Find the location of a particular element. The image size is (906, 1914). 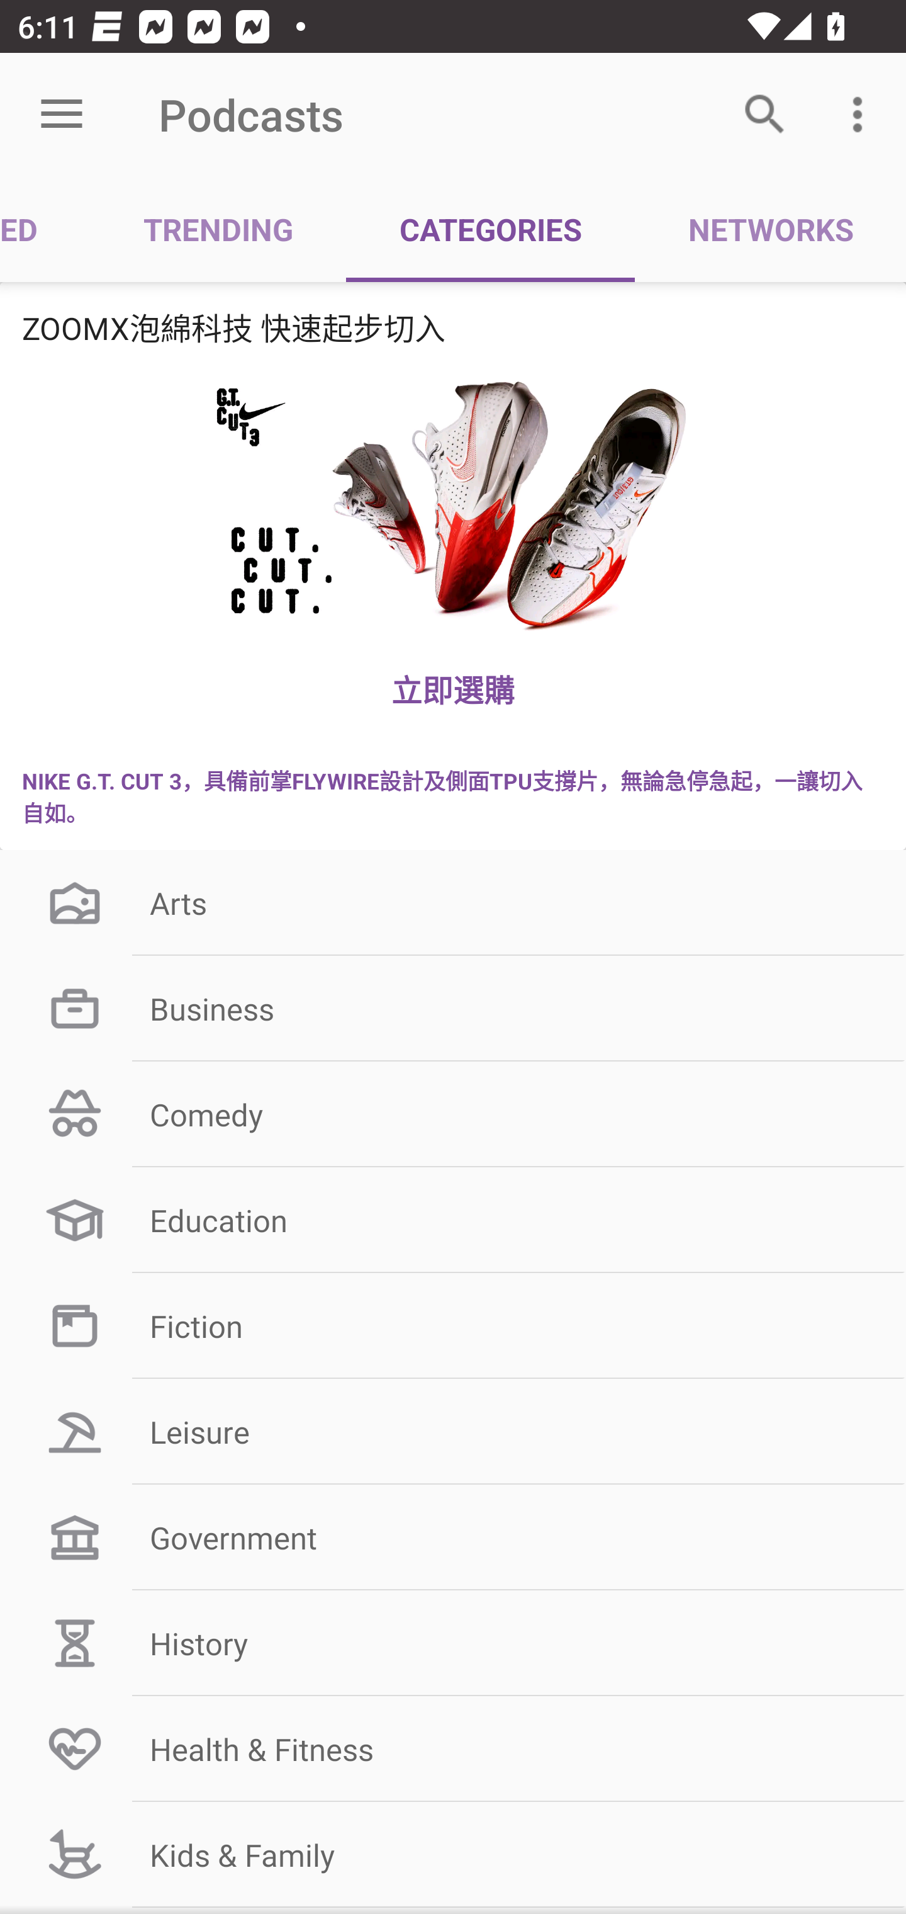

Health & Fitness is located at coordinates (453, 1748).